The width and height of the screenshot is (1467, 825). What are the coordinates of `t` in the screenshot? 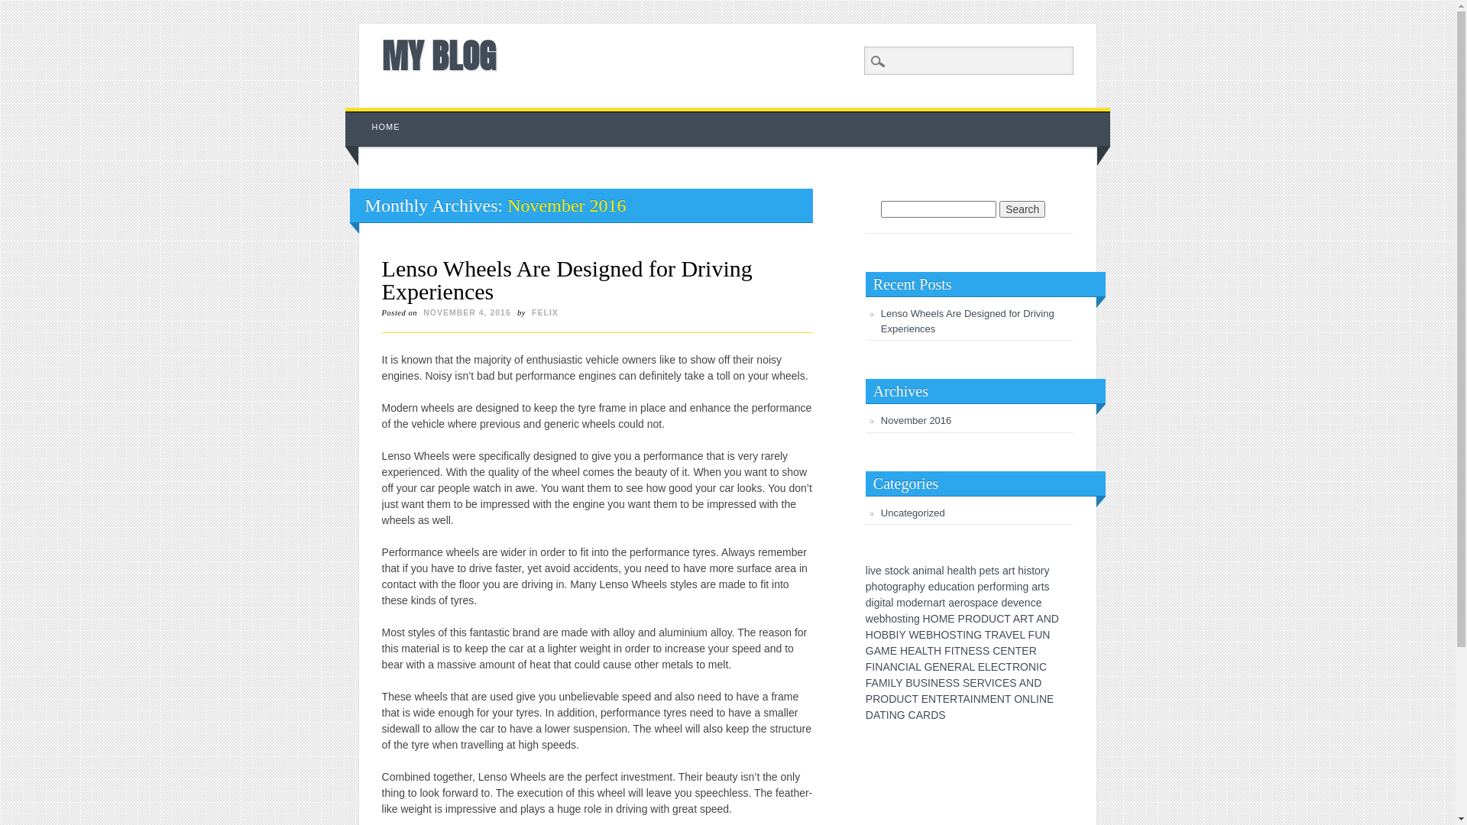 It's located at (884, 603).